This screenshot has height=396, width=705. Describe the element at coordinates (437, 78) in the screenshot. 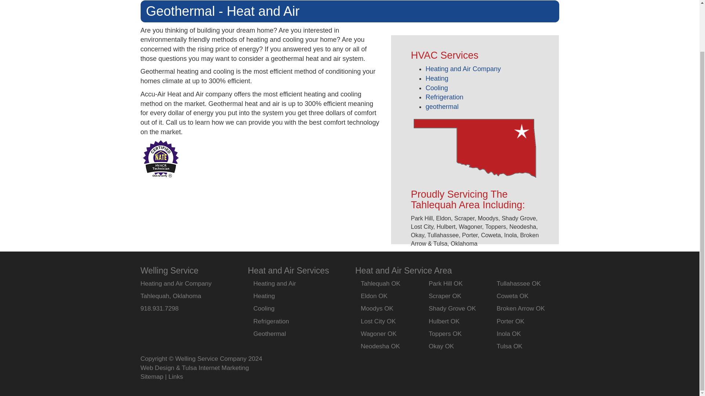

I see `Heating` at that location.